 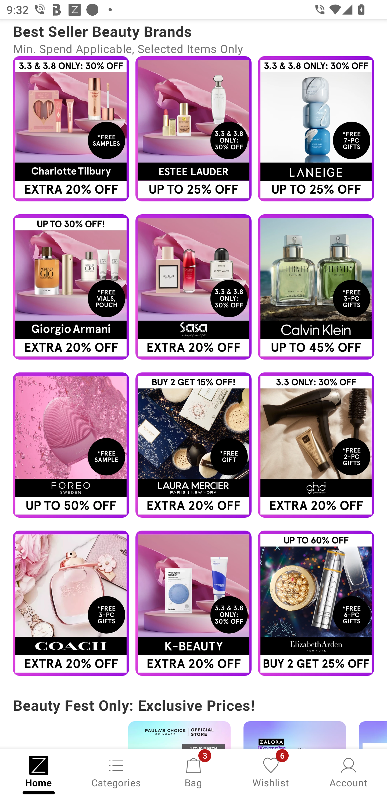 I want to click on Campaign banner, so click(x=193, y=445).